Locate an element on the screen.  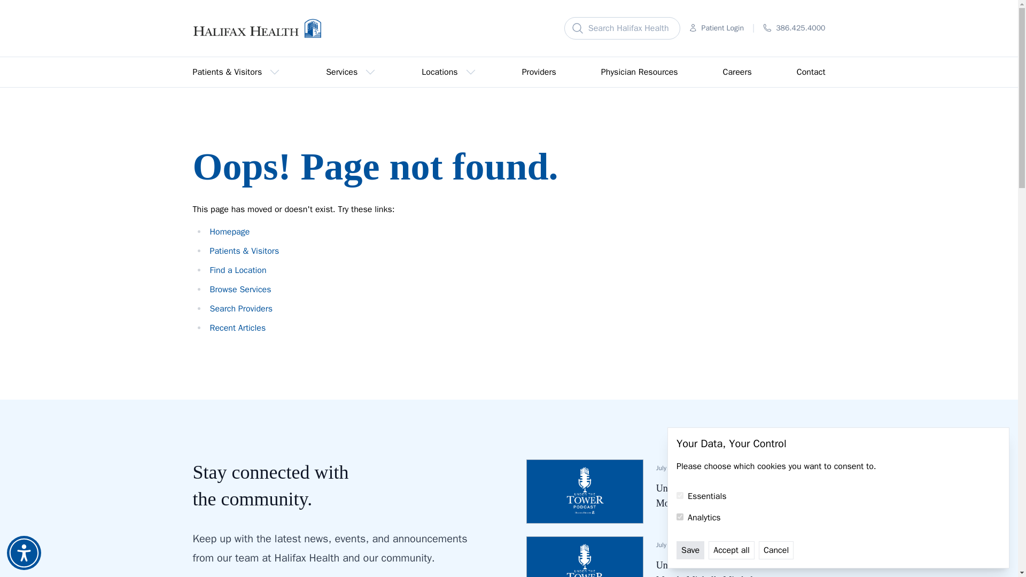
Accessibility Menu is located at coordinates (24, 553).